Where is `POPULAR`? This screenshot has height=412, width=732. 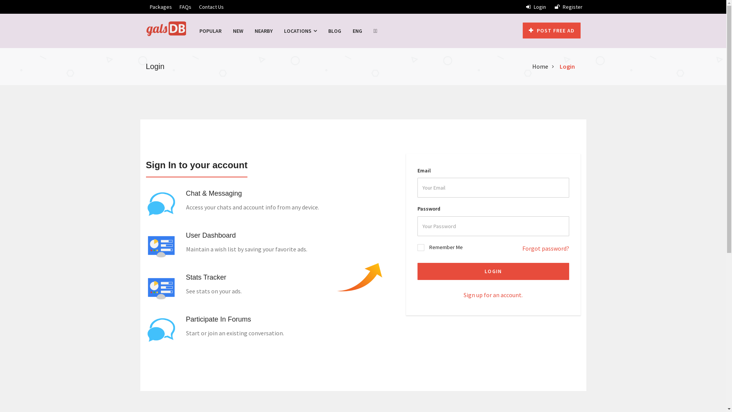 POPULAR is located at coordinates (210, 31).